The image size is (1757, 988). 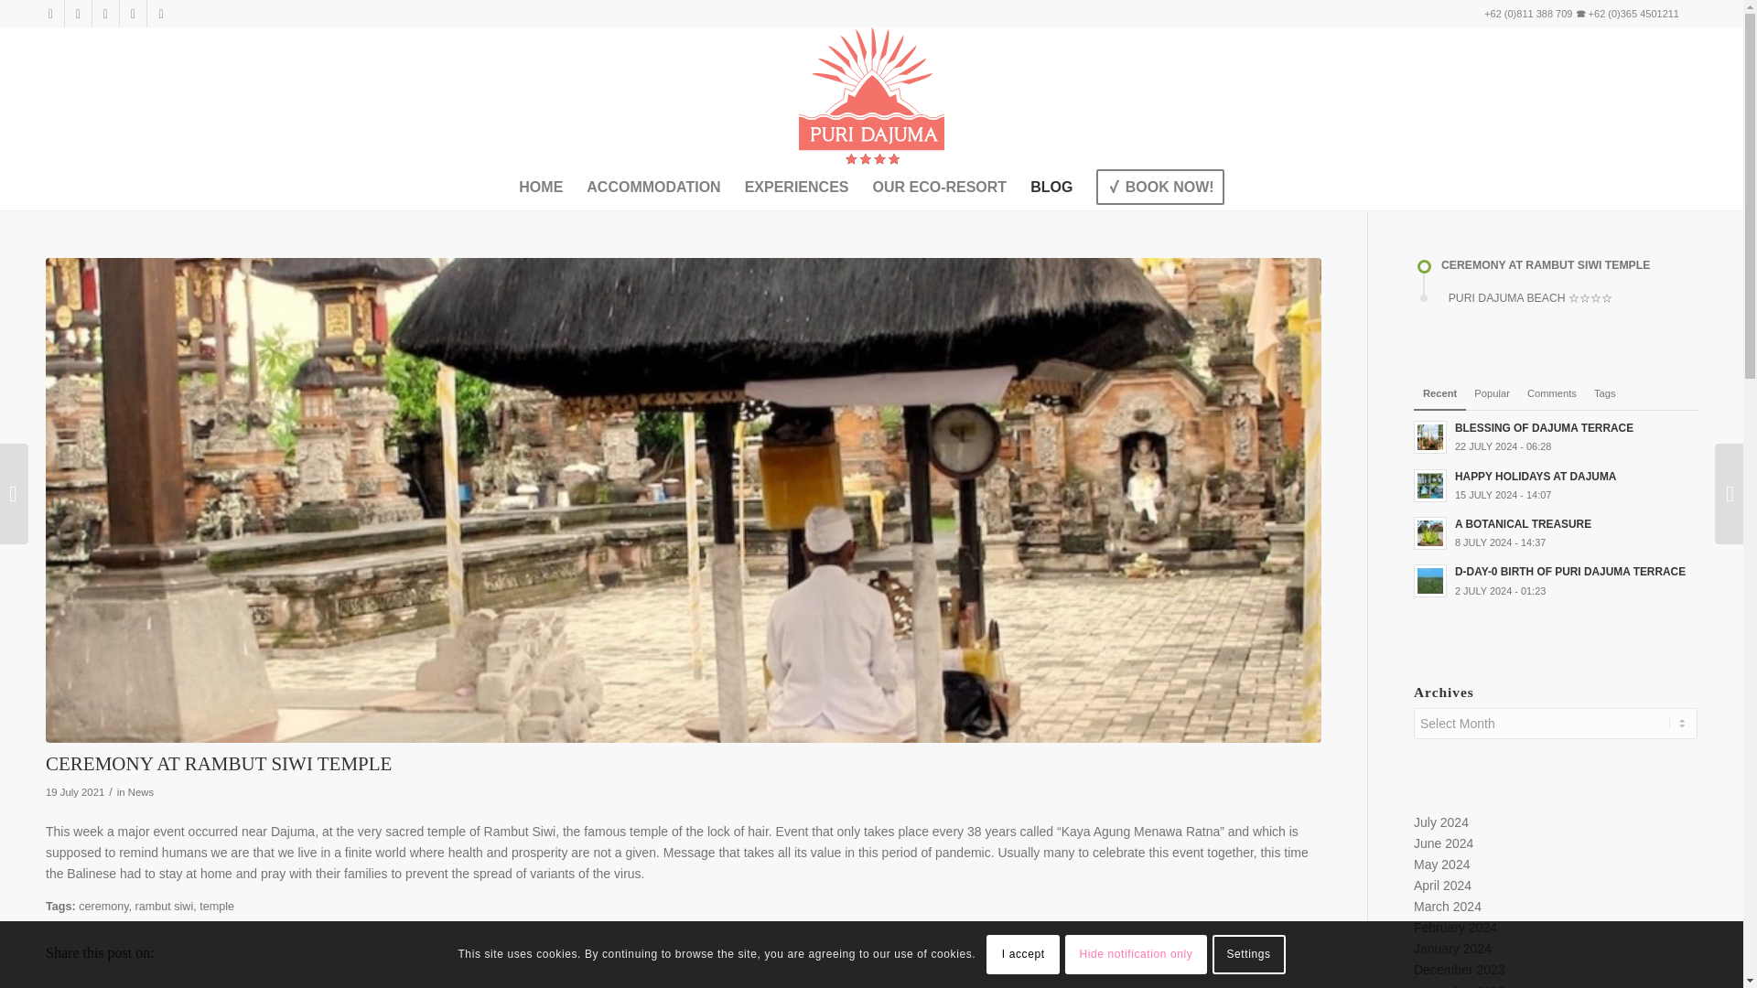 I want to click on very sacred temple of Rambut Siwi, so click(x=456, y=831).